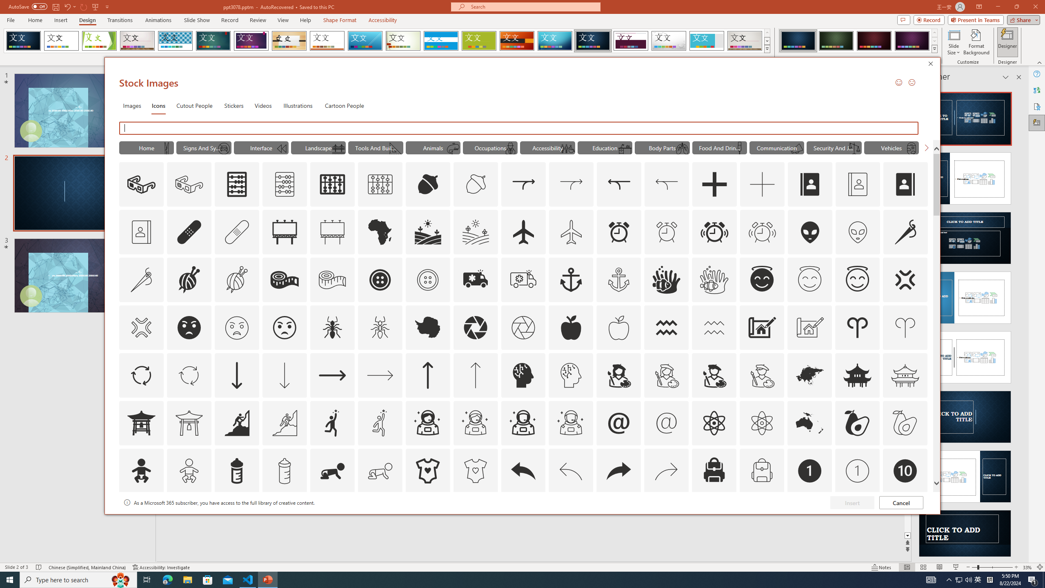  Describe the element at coordinates (547, 147) in the screenshot. I see `"Accessibility" Icons.` at that location.